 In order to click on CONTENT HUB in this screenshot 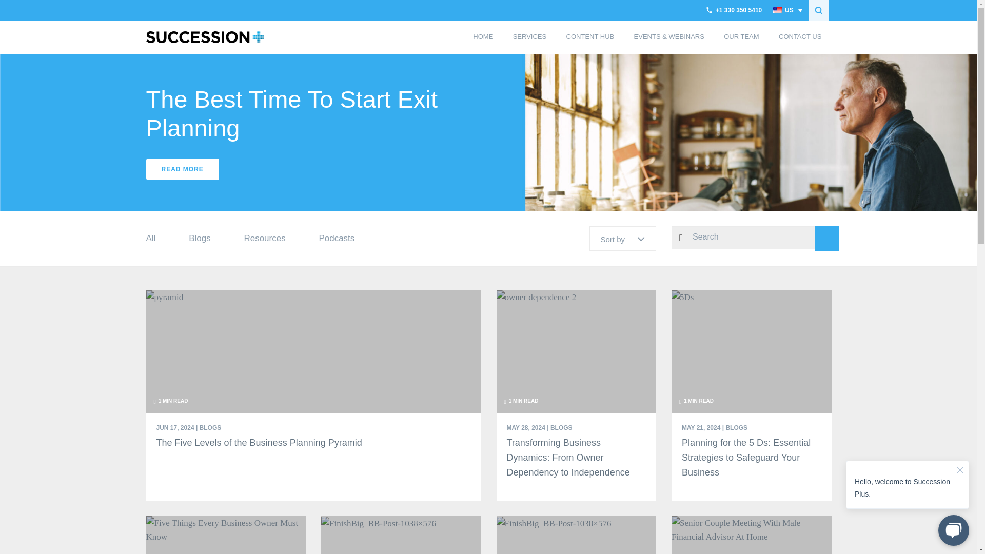, I will do `click(590, 37)`.